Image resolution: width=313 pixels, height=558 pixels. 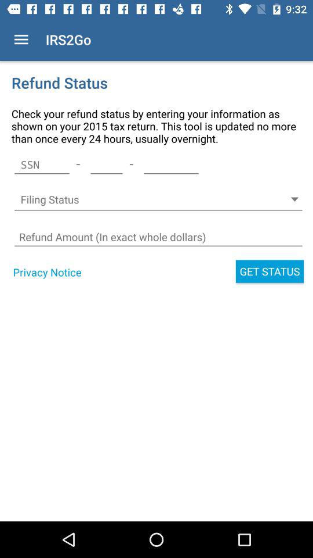 I want to click on launch item next to irs2go app, so click(x=21, y=40).